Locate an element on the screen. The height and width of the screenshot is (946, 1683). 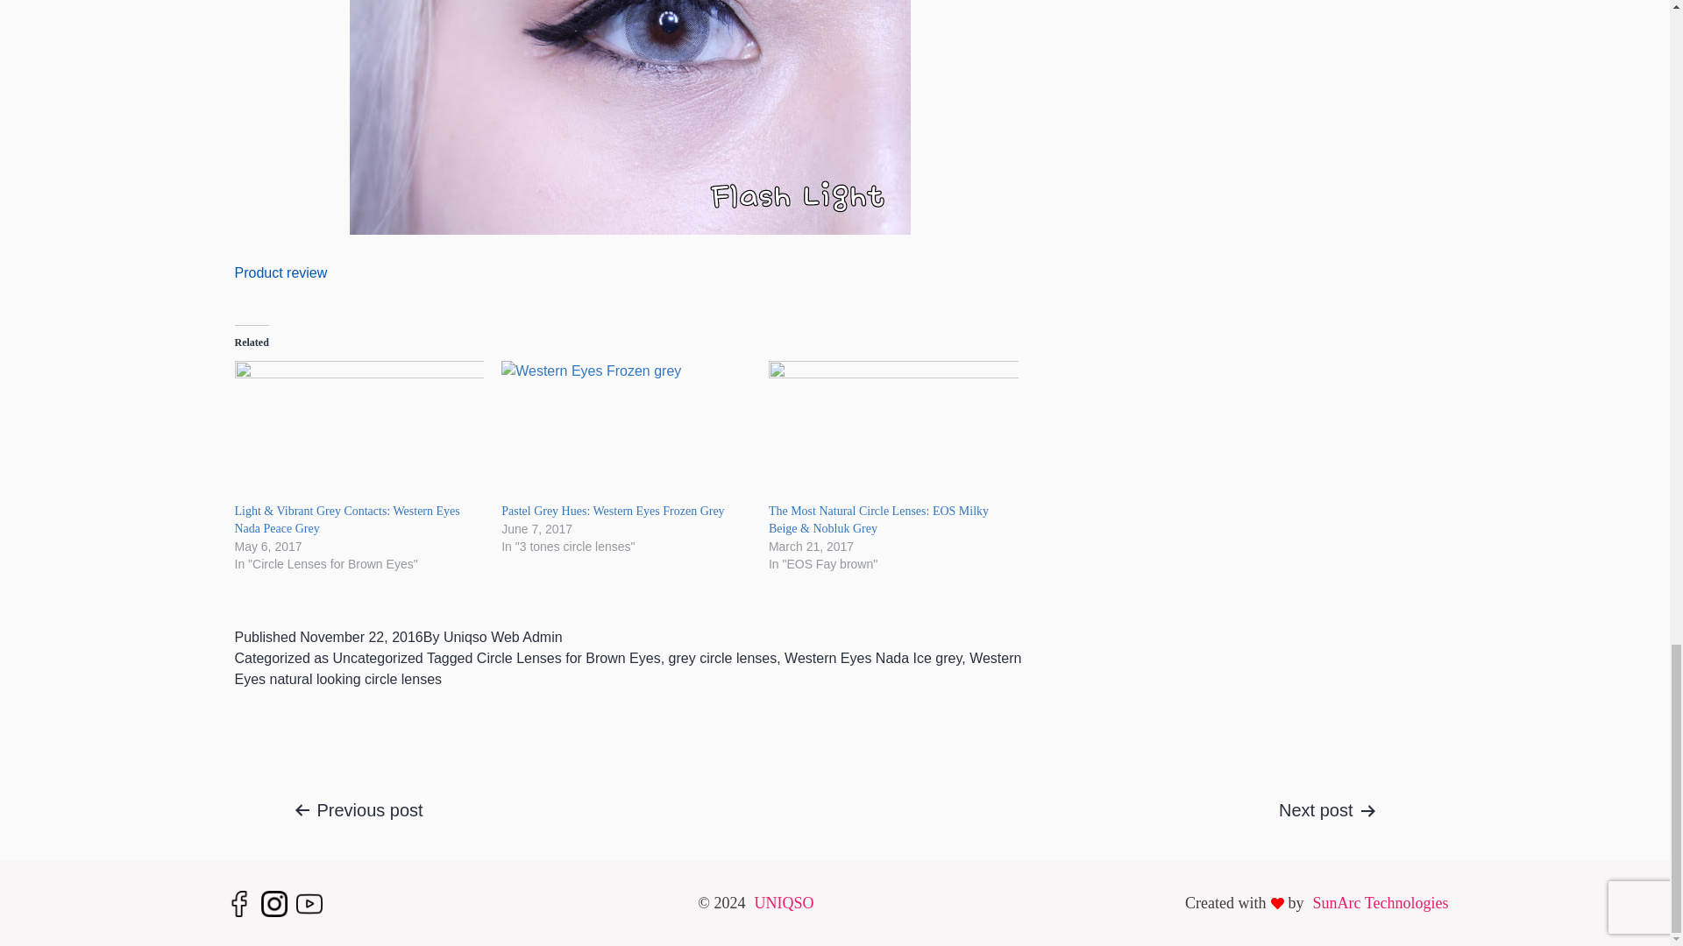
grey circle lenses is located at coordinates (722, 659).